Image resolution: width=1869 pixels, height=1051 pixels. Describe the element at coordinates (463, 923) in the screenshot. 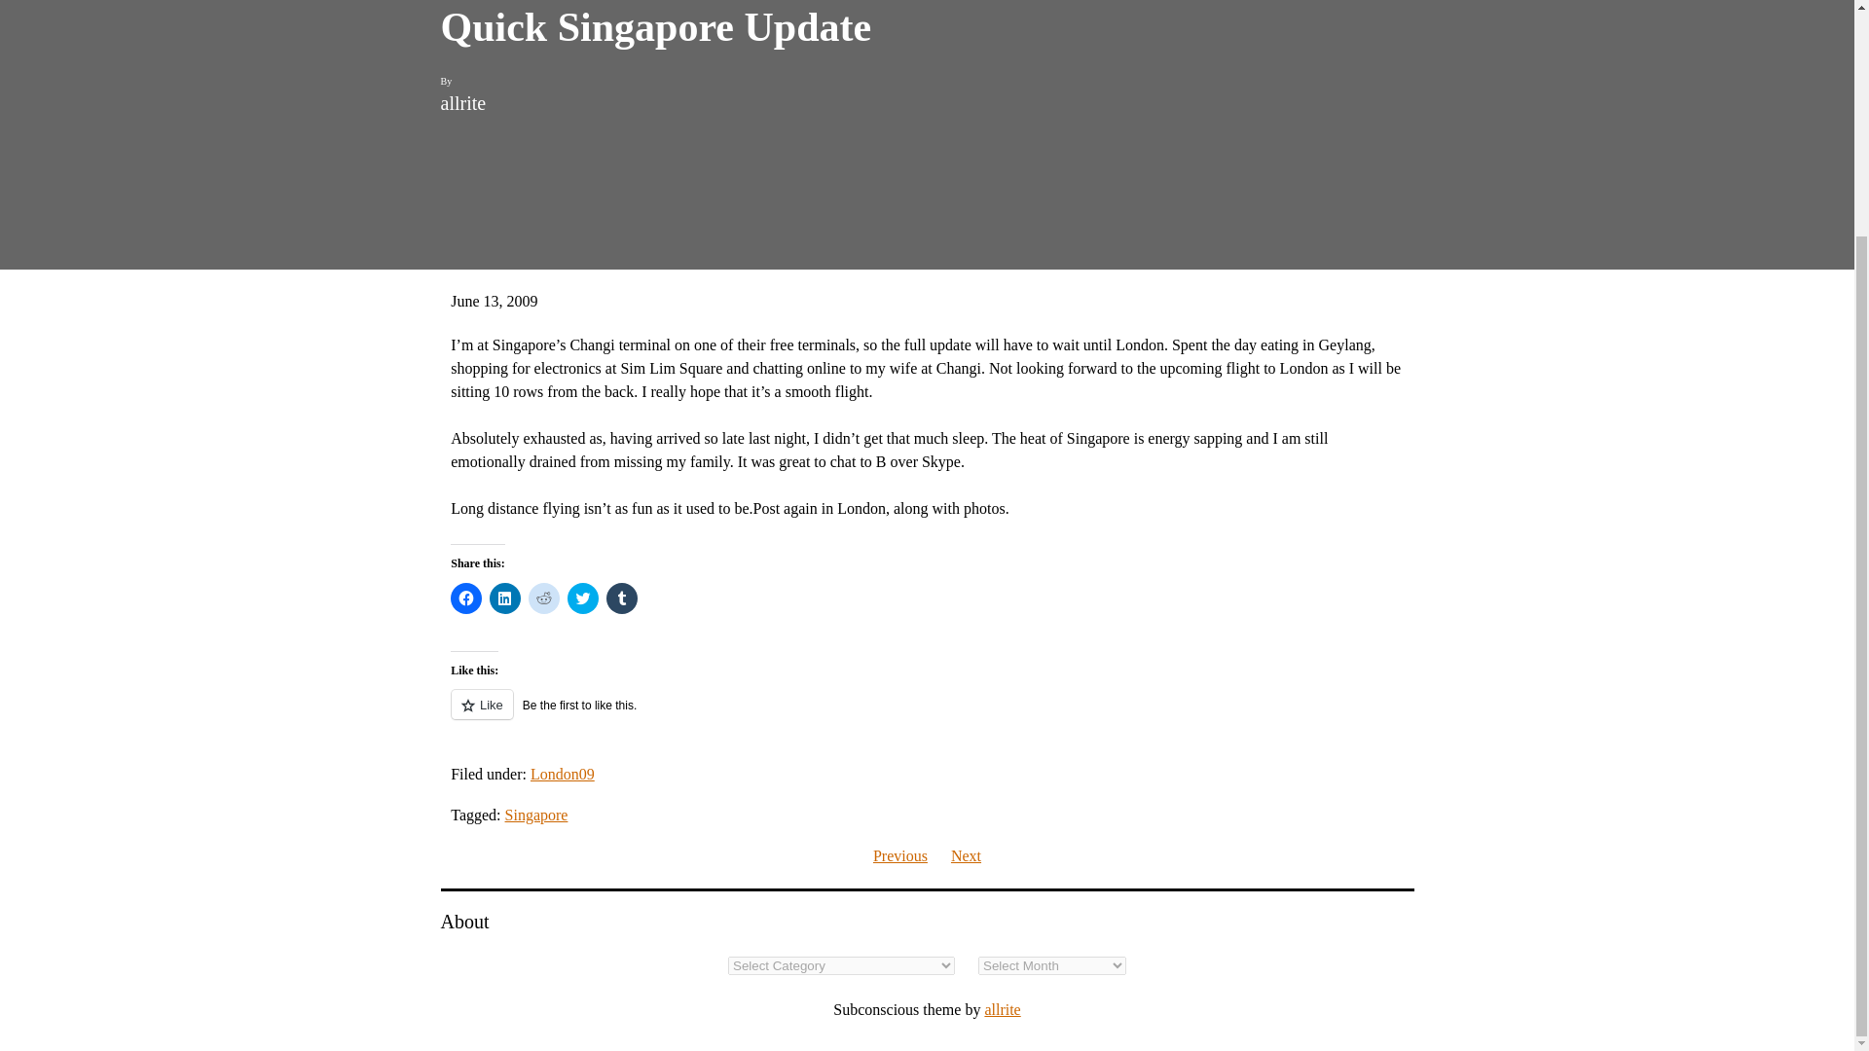

I see `About` at that location.